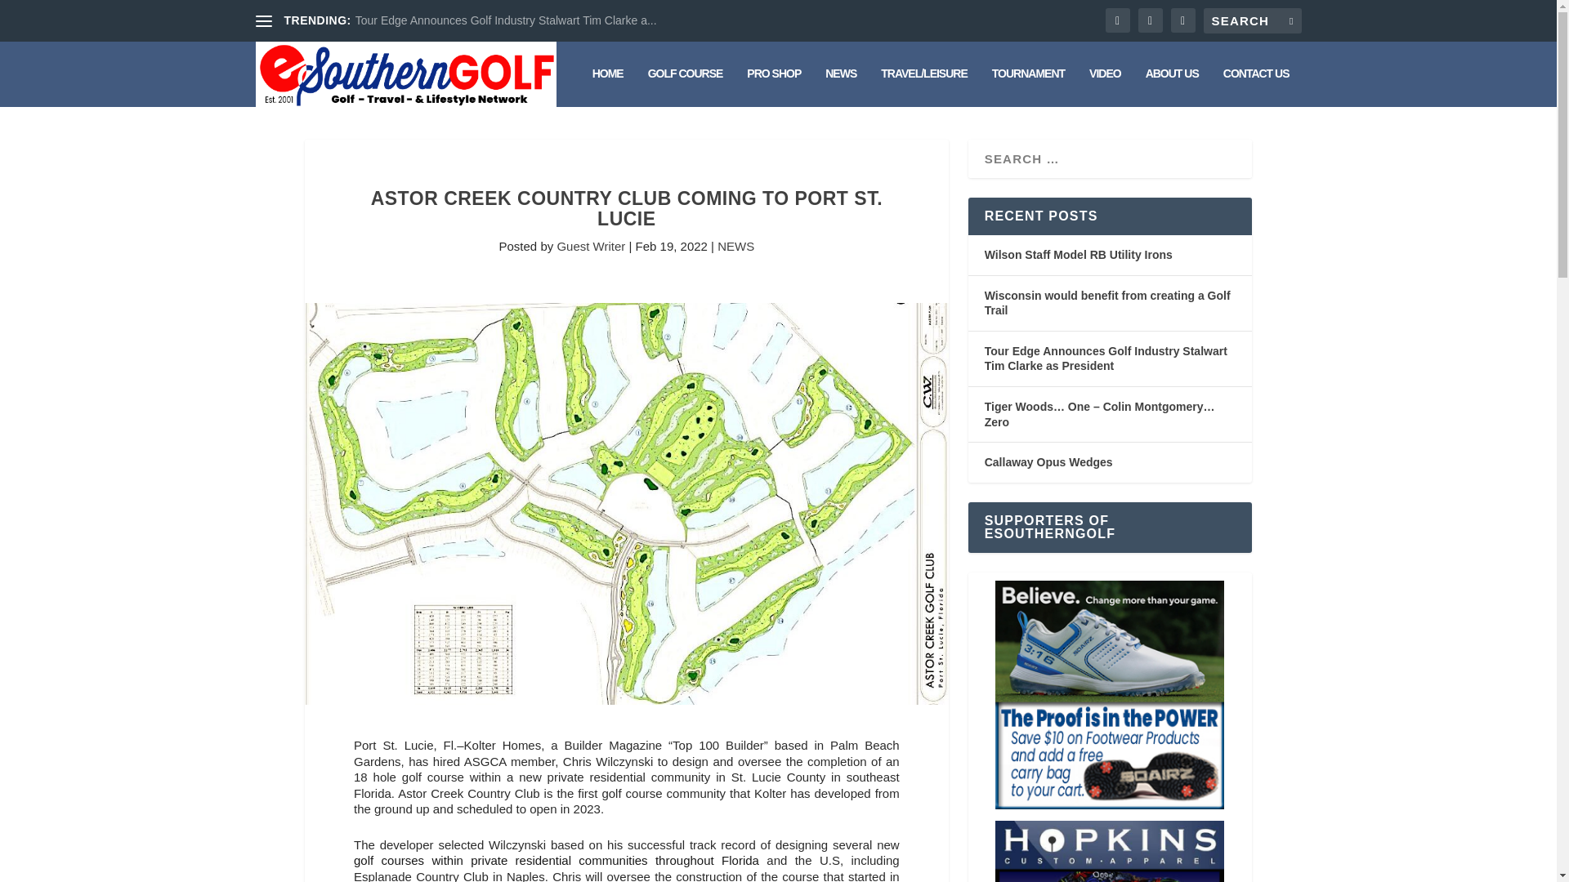  I want to click on Guest Writer, so click(590, 245).